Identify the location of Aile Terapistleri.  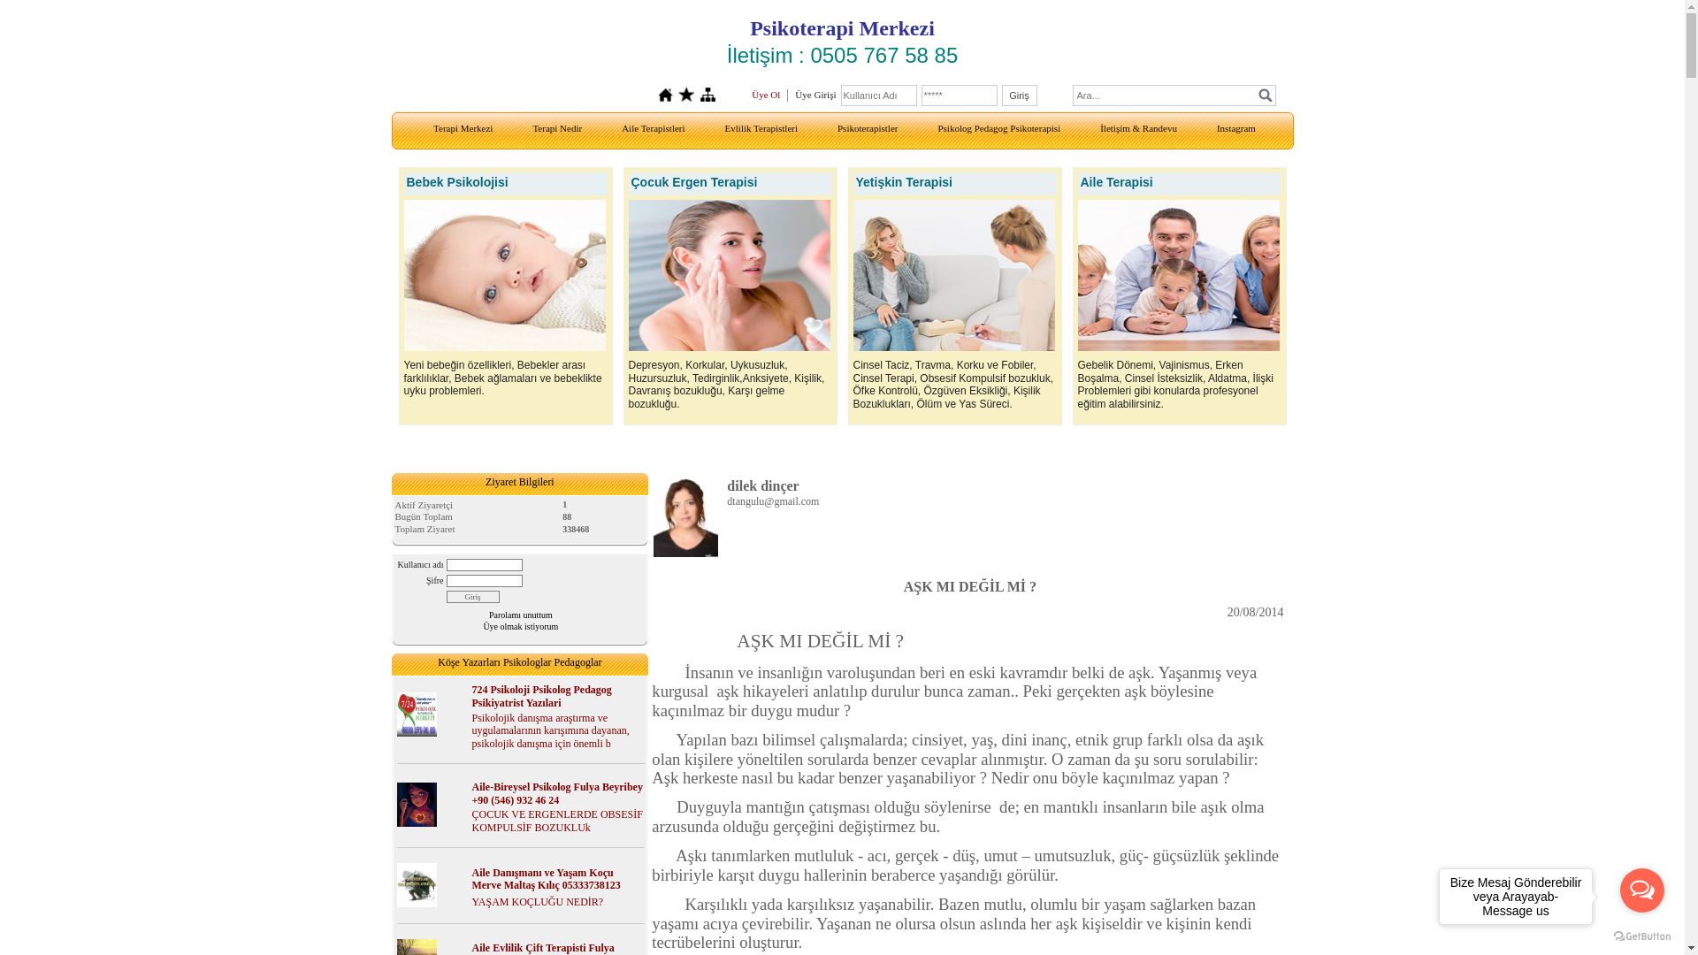
(651, 129).